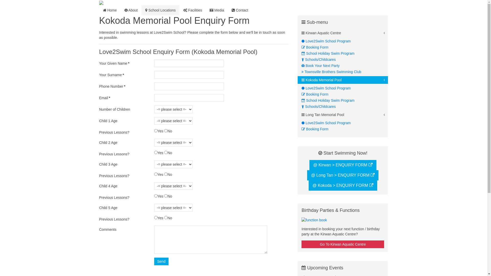 The height and width of the screenshot is (276, 491). What do you see at coordinates (193, 10) in the screenshot?
I see `Facilities` at bounding box center [193, 10].